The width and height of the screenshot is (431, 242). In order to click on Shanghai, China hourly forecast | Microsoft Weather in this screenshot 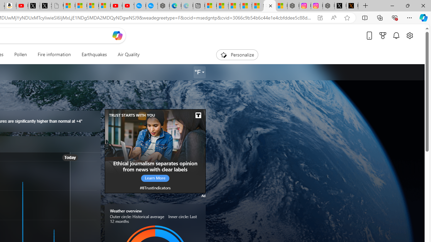, I will do `click(234, 6)`.